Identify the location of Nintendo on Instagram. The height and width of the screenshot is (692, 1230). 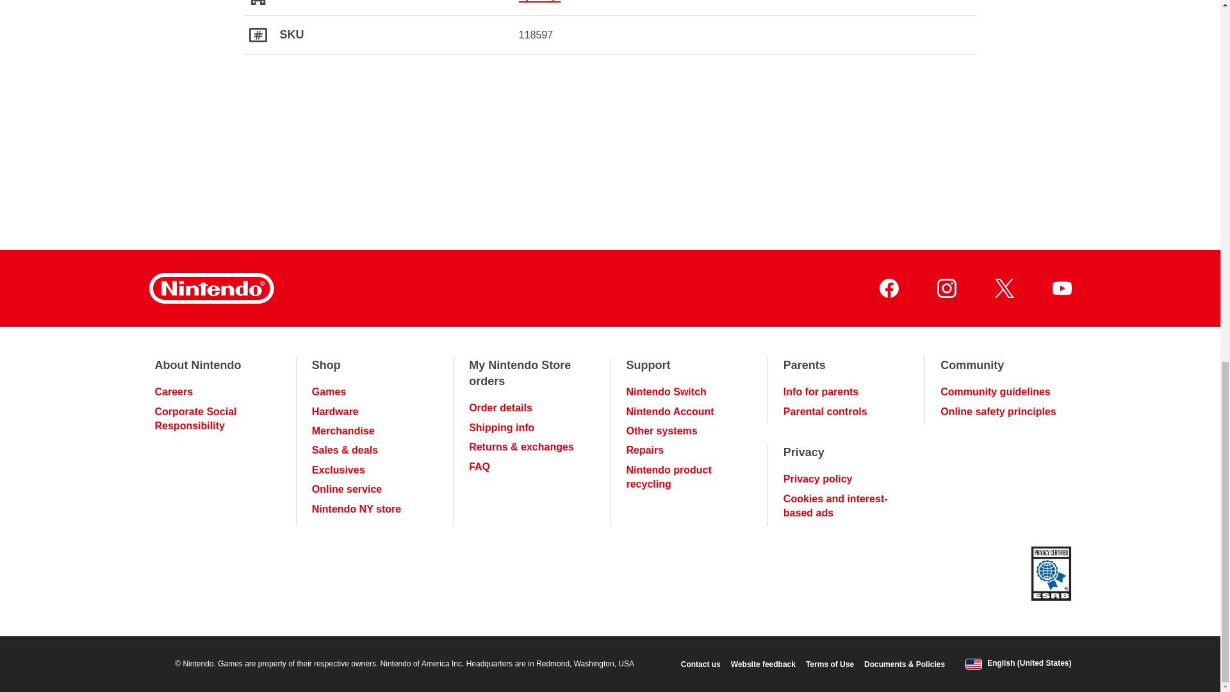
(946, 288).